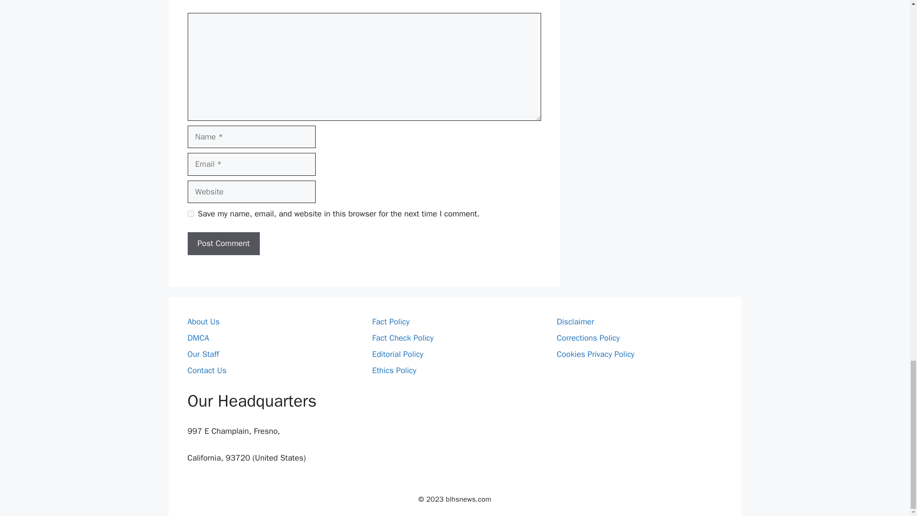 The height and width of the screenshot is (516, 917). I want to click on Editorial Policy, so click(397, 354).